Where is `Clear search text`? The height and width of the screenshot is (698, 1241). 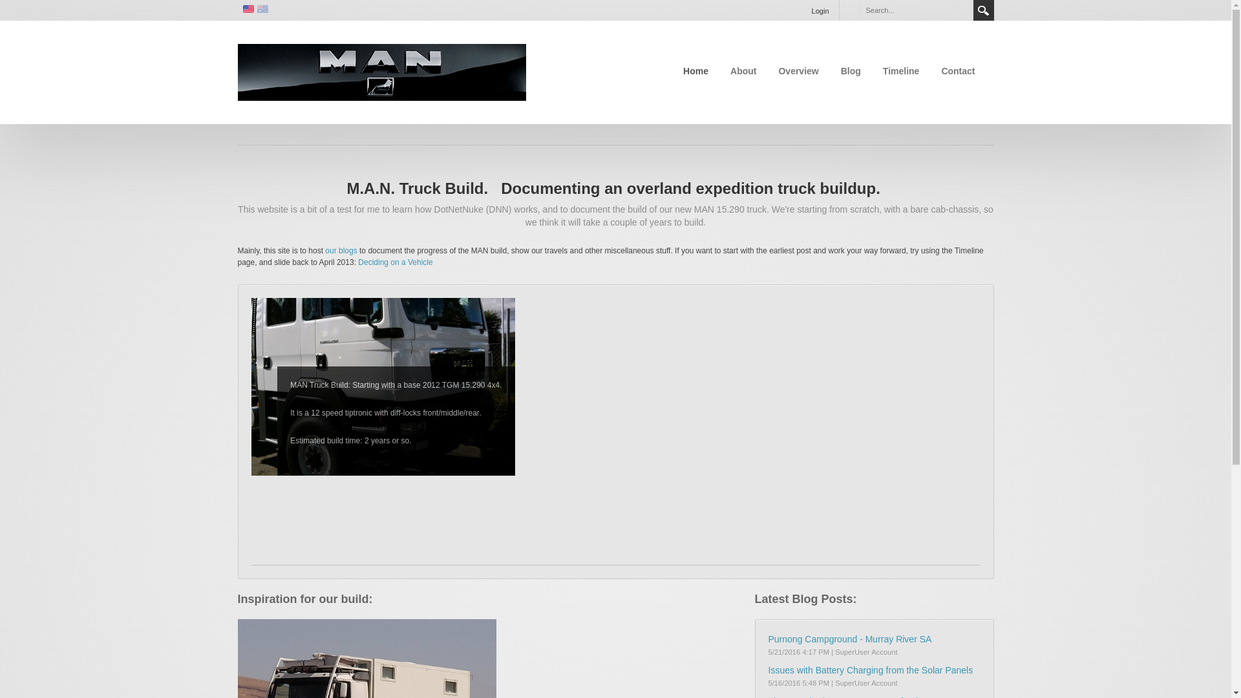
Clear search text is located at coordinates (960, 10).